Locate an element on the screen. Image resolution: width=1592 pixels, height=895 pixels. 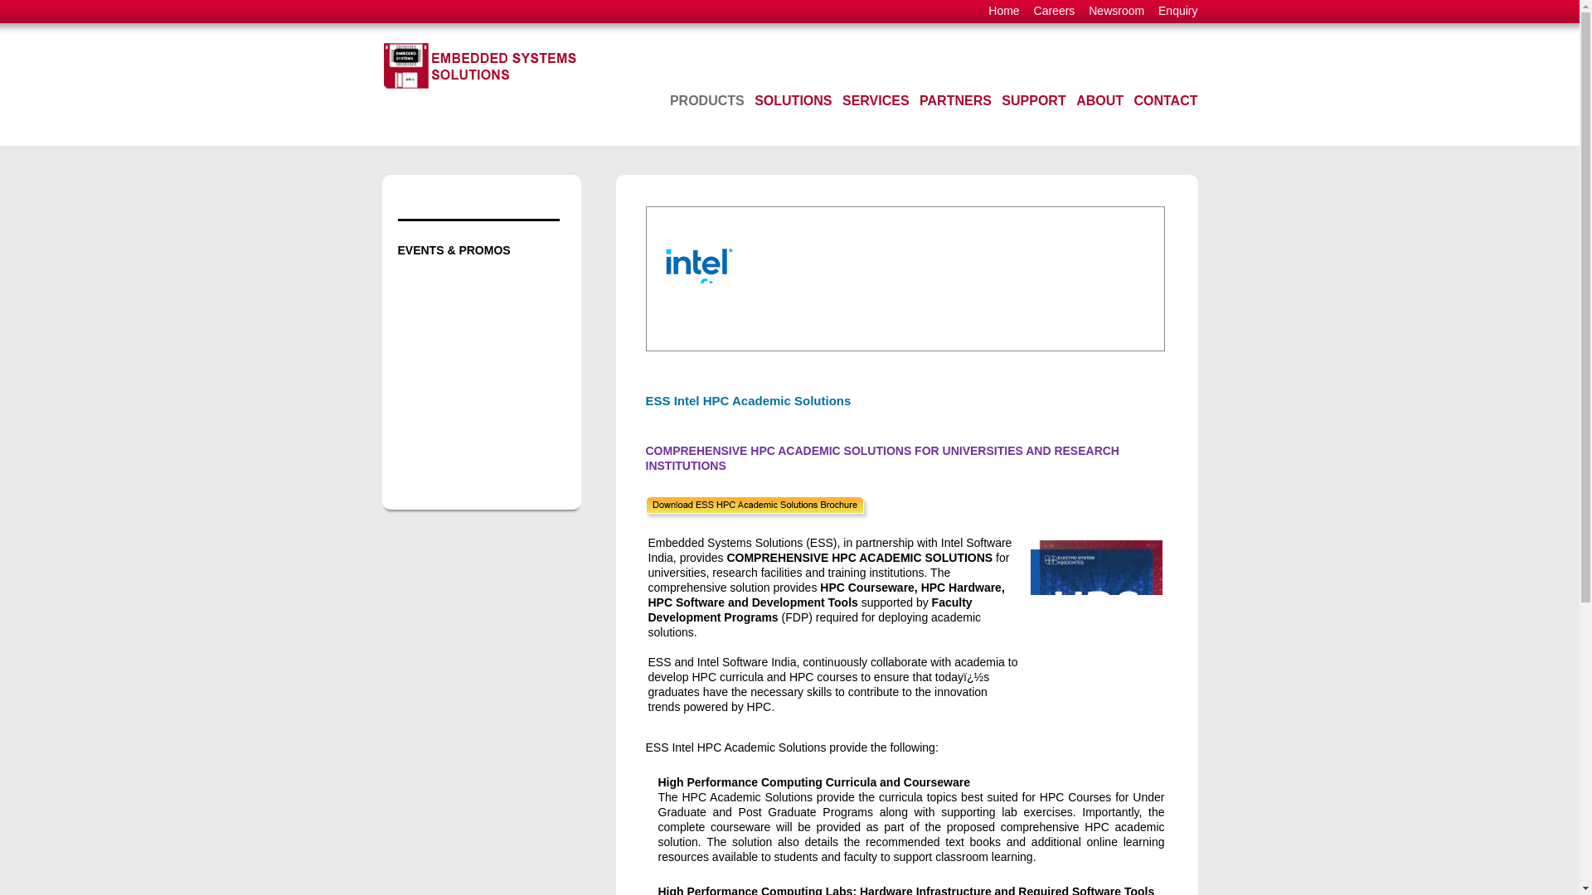
SERVICES is located at coordinates (876, 101).